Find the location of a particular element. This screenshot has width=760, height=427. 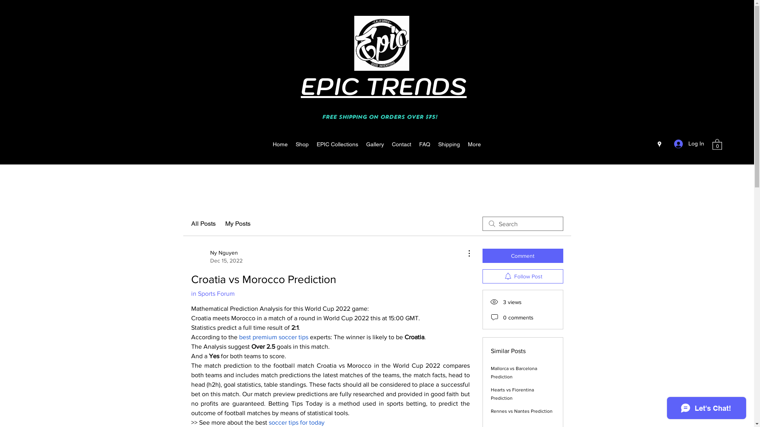

Home is located at coordinates (280, 144).